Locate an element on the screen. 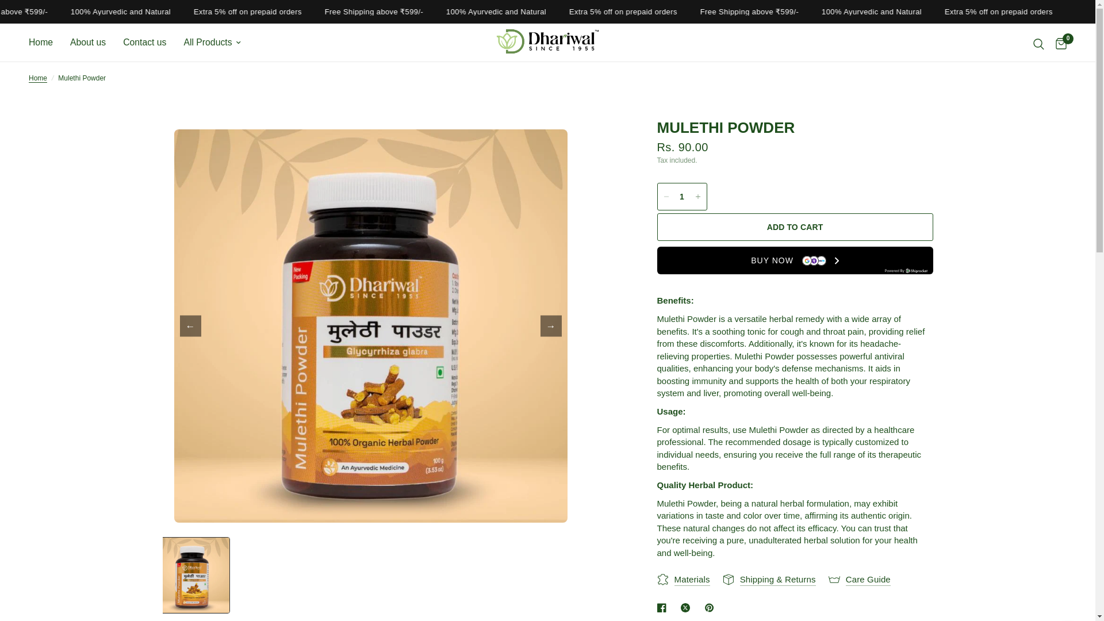 The width and height of the screenshot is (1104, 621). ADD TO CART is located at coordinates (795, 227).